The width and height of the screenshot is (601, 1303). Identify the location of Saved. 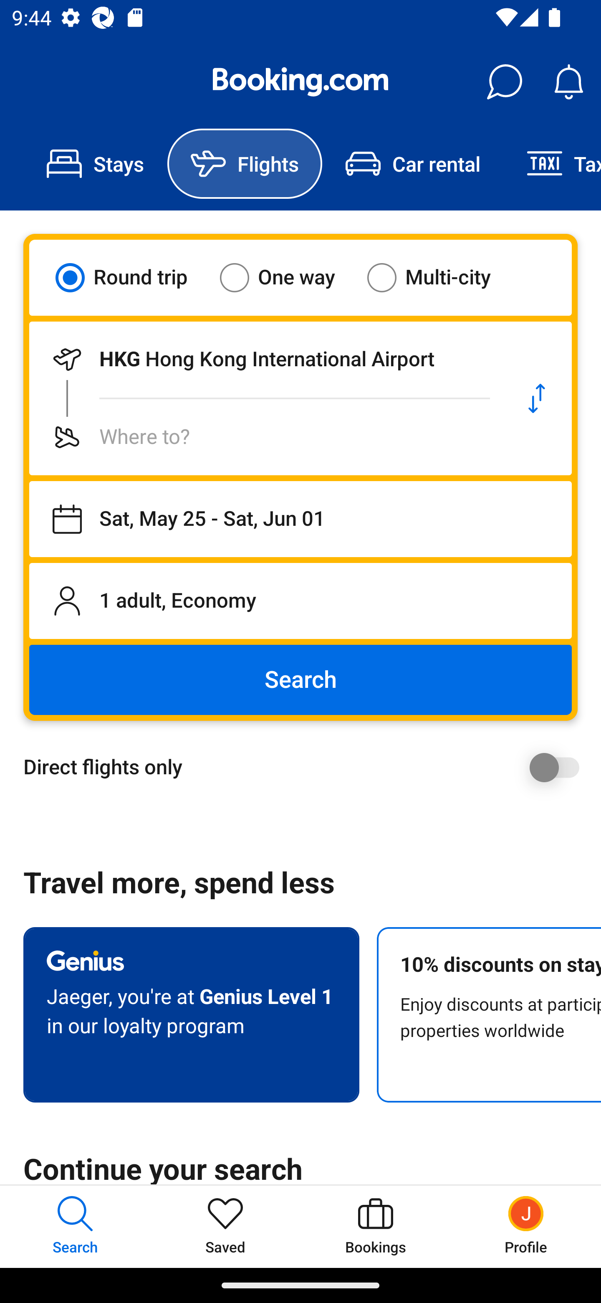
(225, 1226).